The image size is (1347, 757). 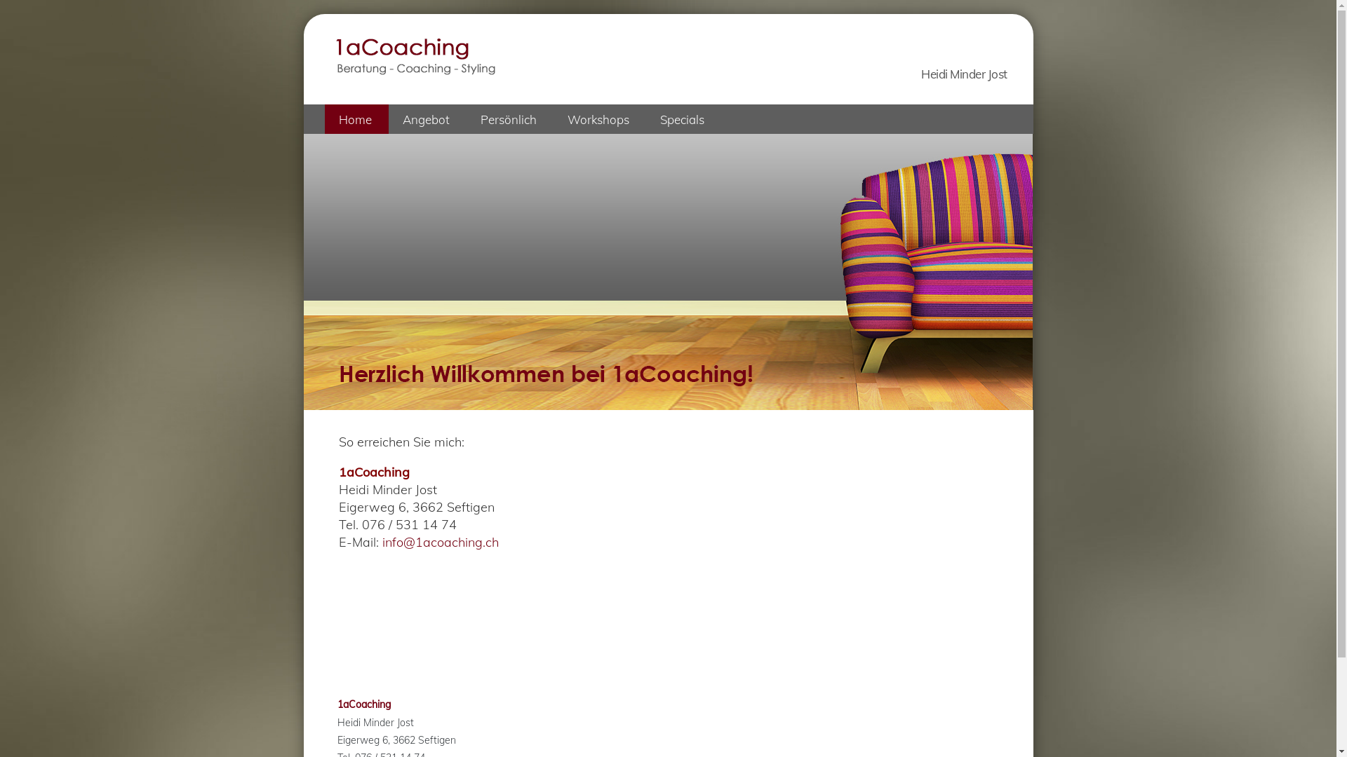 I want to click on Angebot, so click(x=428, y=119).